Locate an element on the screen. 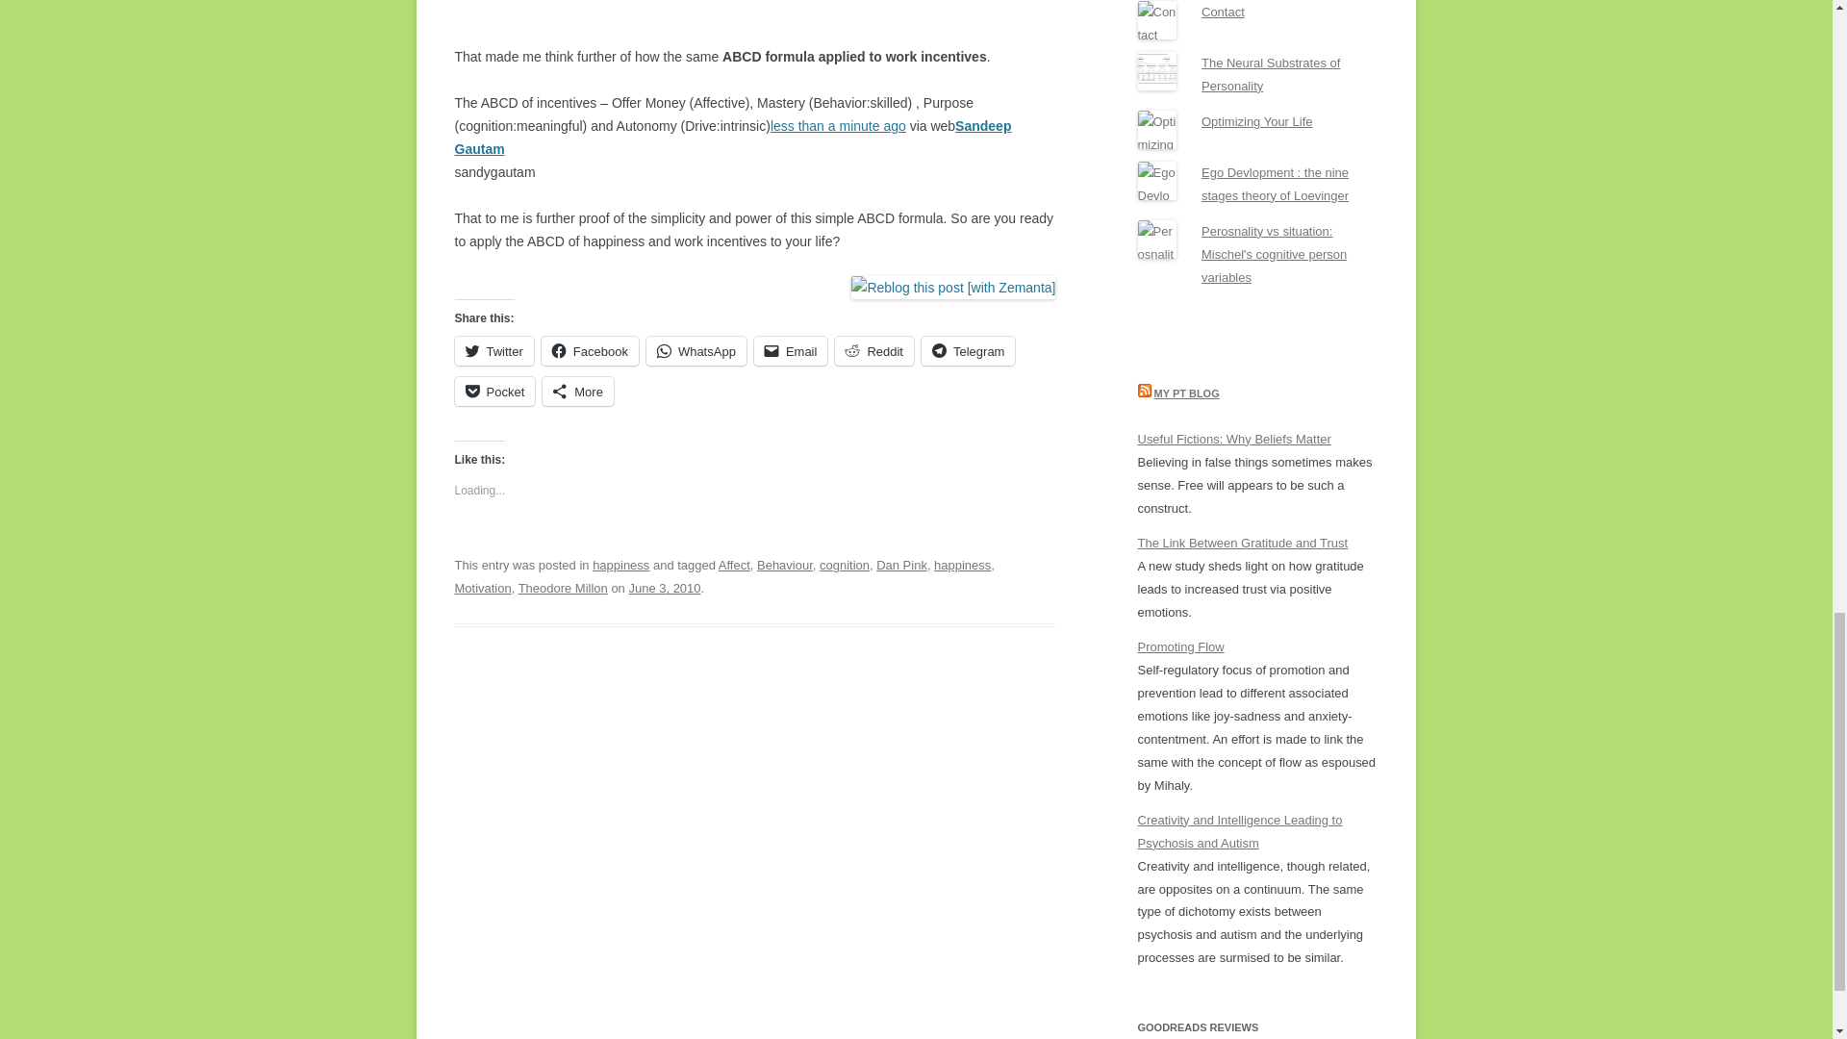 The height and width of the screenshot is (1039, 1847). Click to email a link to a friend is located at coordinates (791, 350).